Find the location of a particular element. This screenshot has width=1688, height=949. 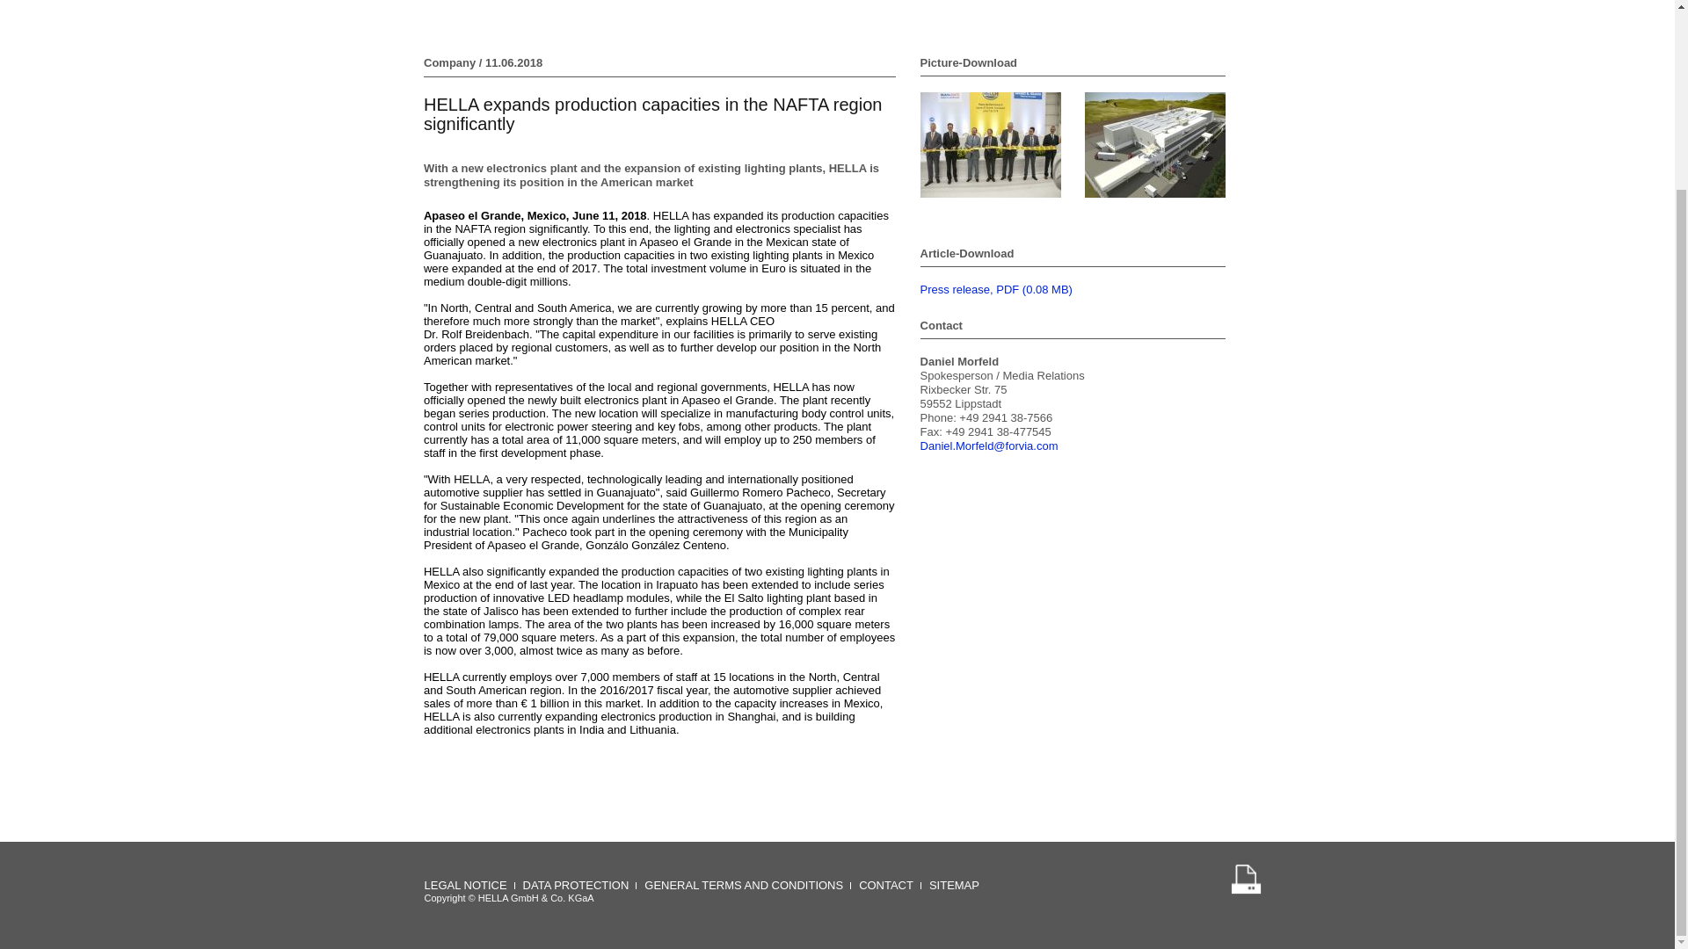

LEGAL NOTICE is located at coordinates (466, 886).